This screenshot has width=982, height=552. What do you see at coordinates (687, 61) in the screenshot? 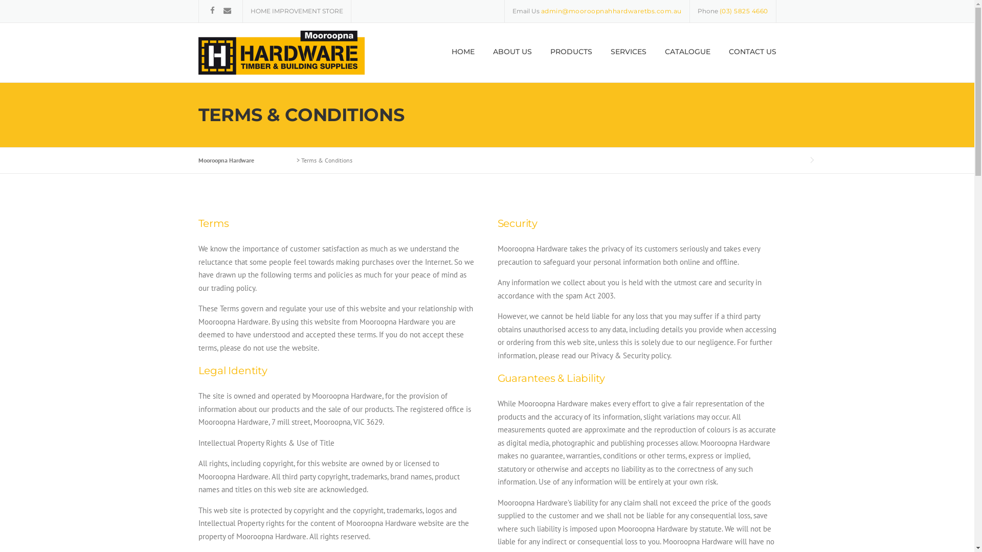
I see `CATALOGUE` at bounding box center [687, 61].